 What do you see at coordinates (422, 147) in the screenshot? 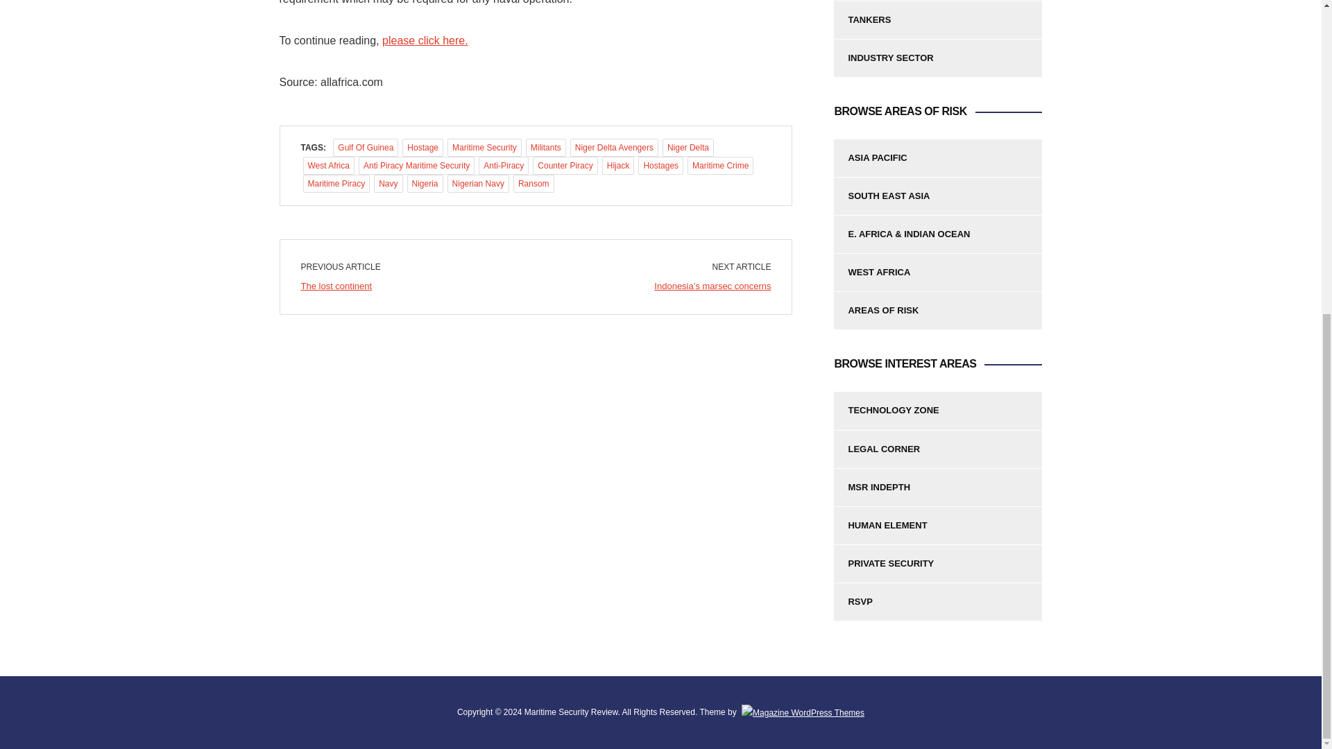
I see `Hostage` at bounding box center [422, 147].